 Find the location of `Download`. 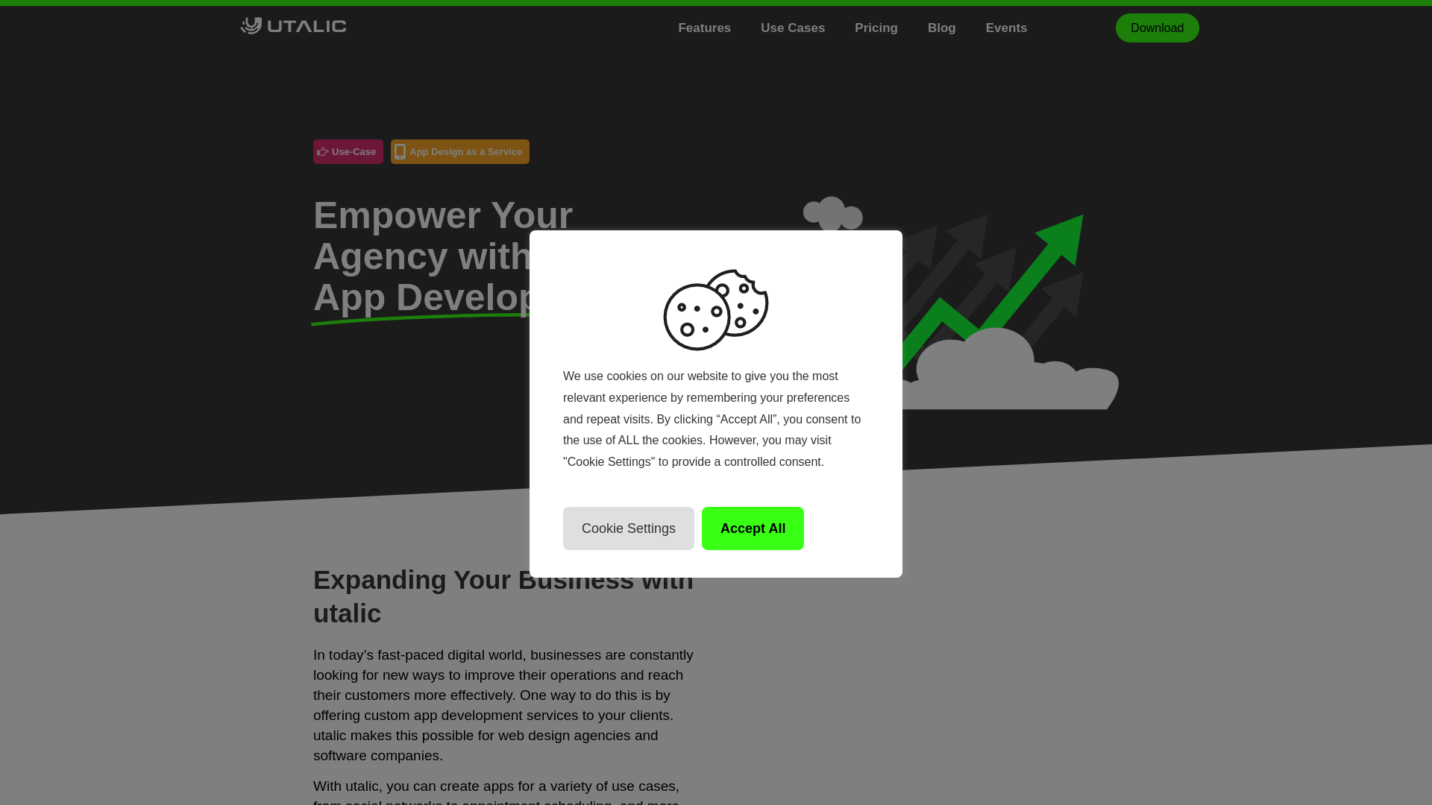

Download is located at coordinates (1157, 28).